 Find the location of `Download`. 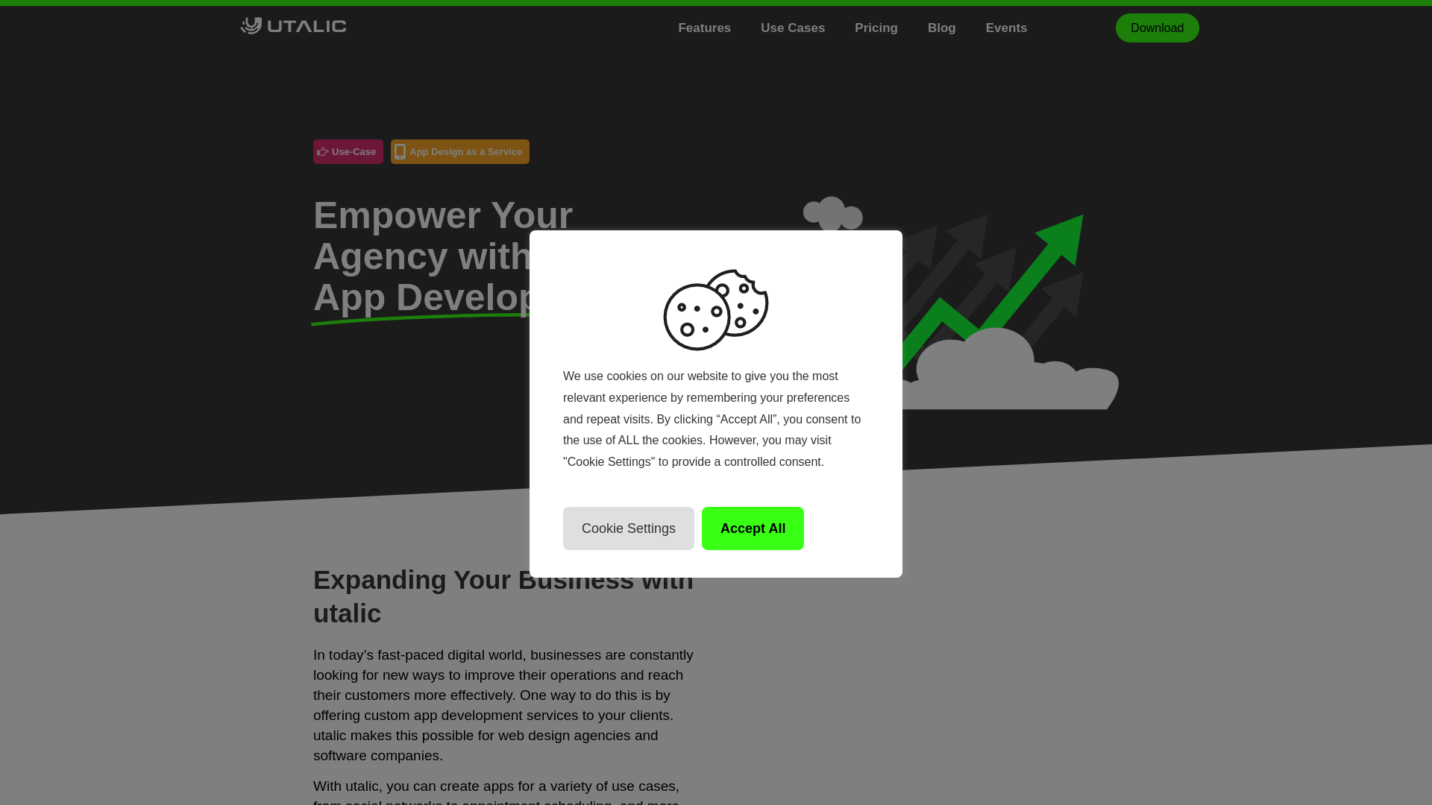

Download is located at coordinates (1157, 28).